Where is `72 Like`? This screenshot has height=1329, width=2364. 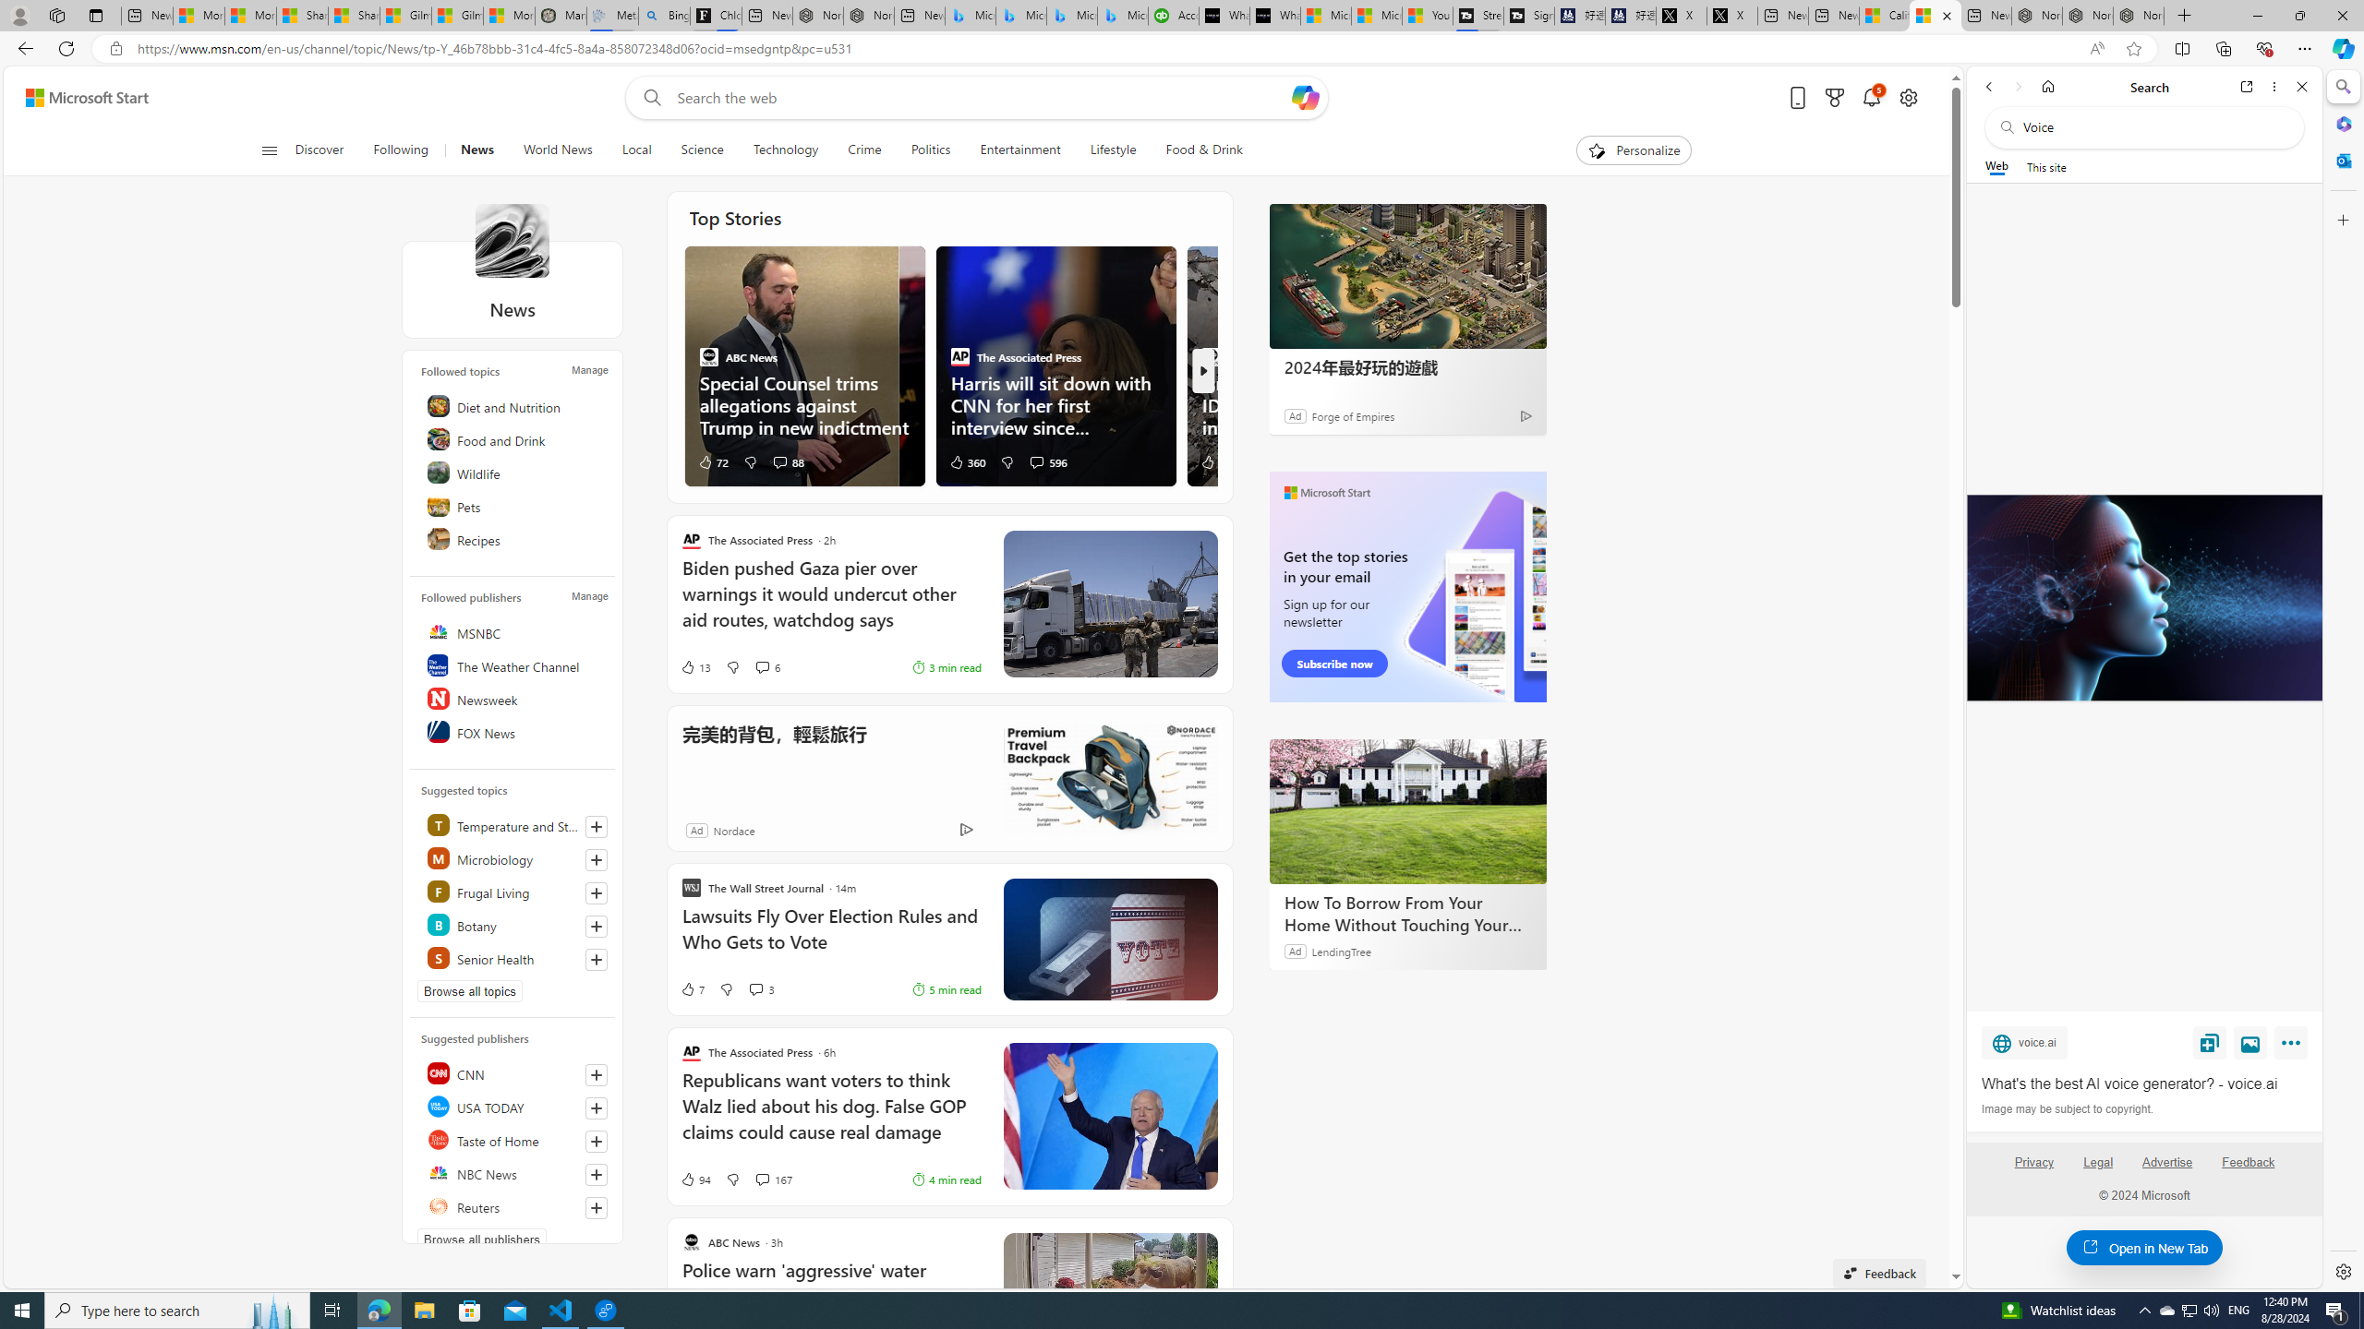 72 Like is located at coordinates (713, 461).